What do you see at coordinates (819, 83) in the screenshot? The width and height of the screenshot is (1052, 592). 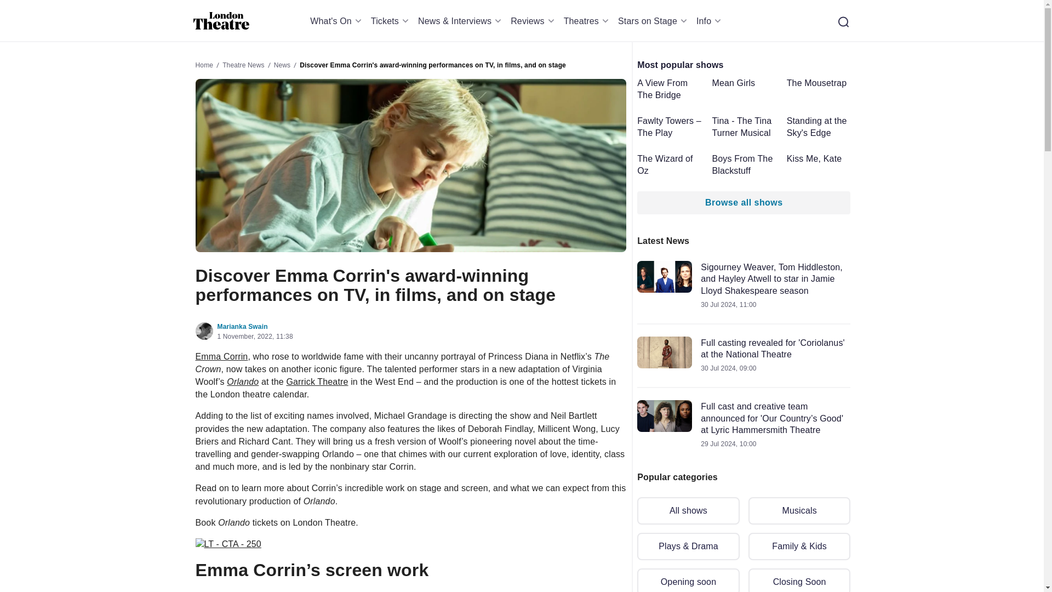 I see `Read more about The Mousetrap` at bounding box center [819, 83].